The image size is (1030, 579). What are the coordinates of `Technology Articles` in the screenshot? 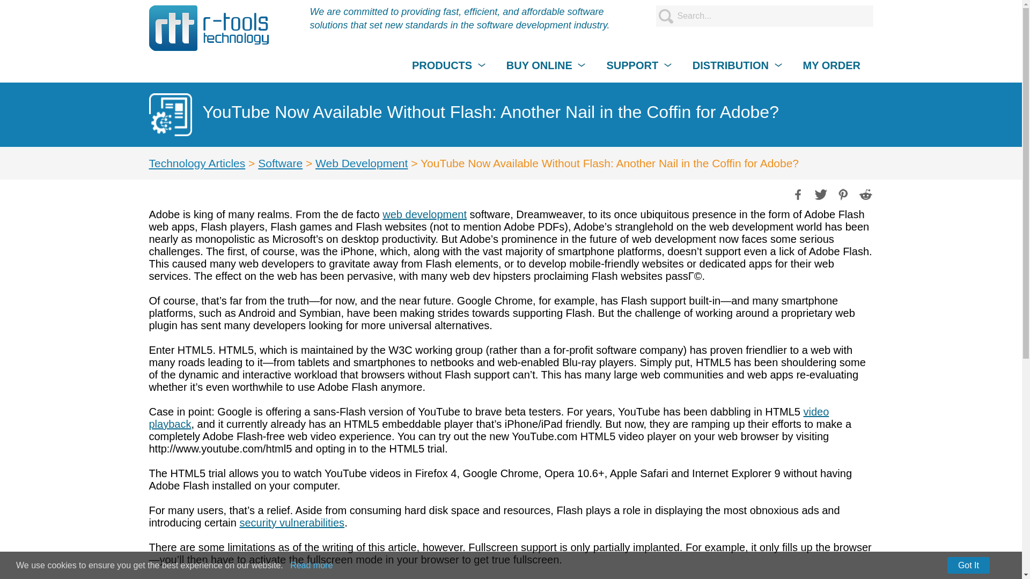 It's located at (197, 163).